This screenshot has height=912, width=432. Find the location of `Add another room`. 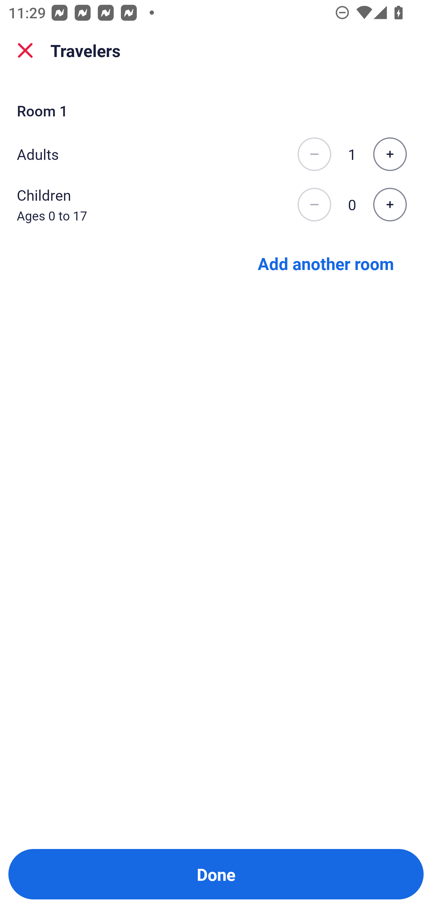

Add another room is located at coordinates (326, 263).